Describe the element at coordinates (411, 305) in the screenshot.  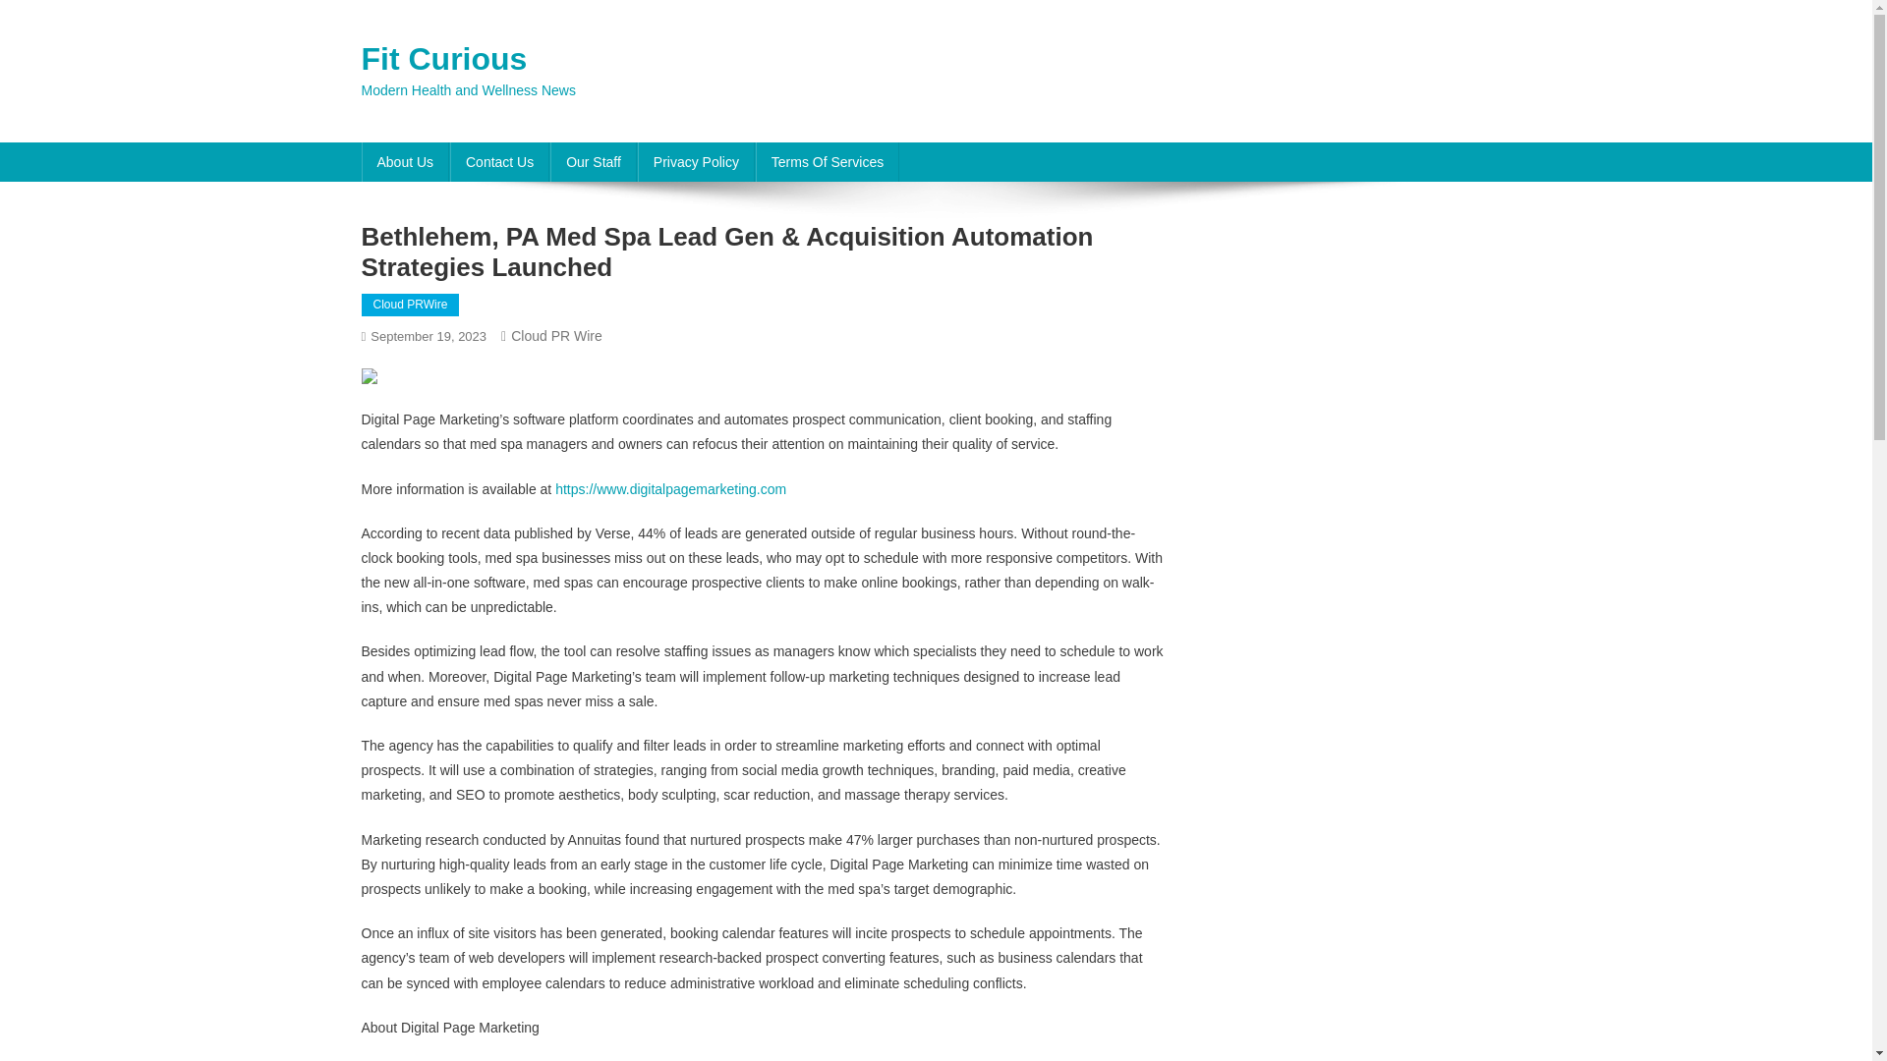
I see `Cloud PRWire` at that location.